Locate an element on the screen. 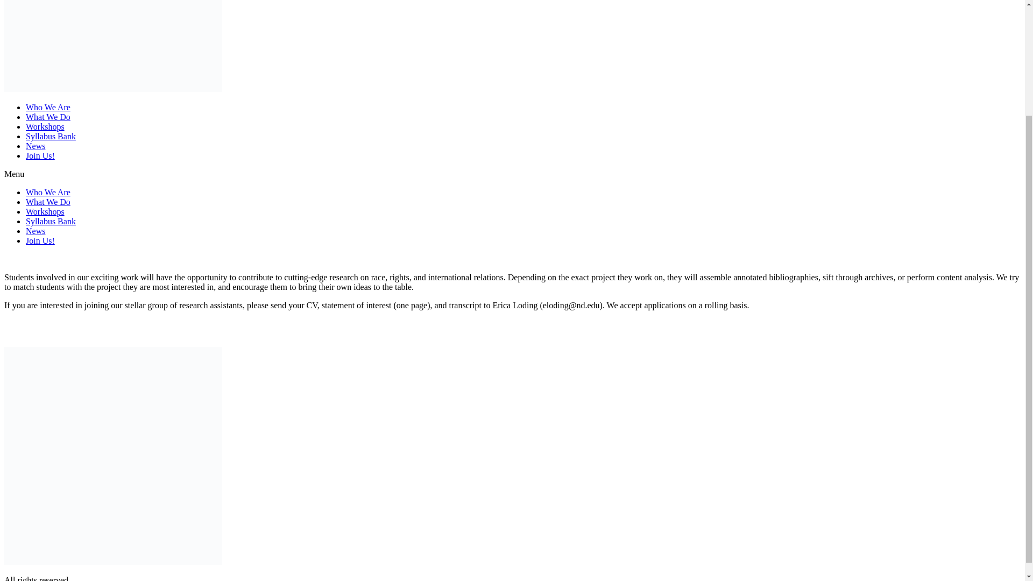 The image size is (1033, 581). Who We Are is located at coordinates (48, 108).